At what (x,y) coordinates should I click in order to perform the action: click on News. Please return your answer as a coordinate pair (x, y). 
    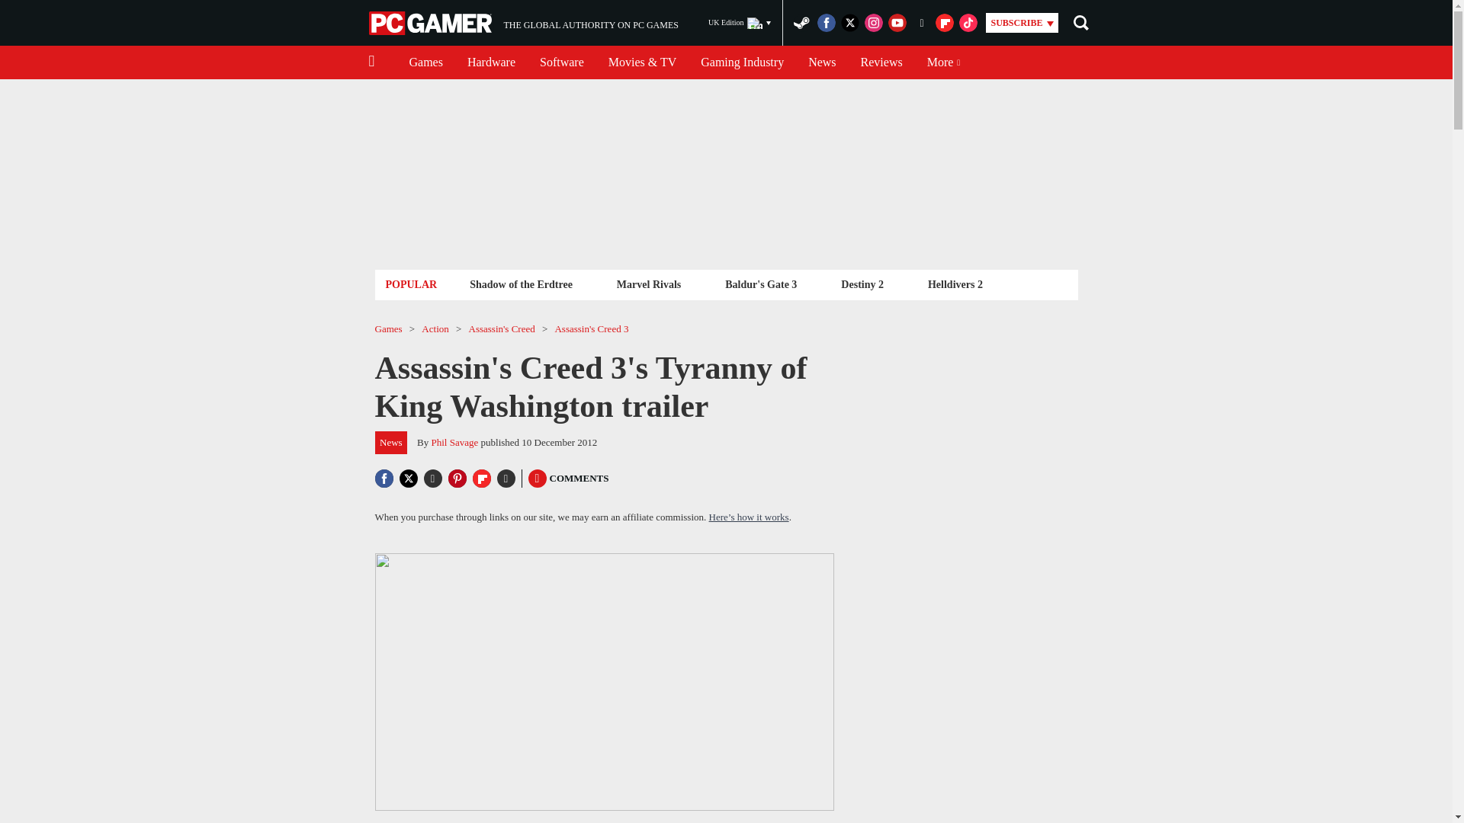
    Looking at the image, I should click on (491, 62).